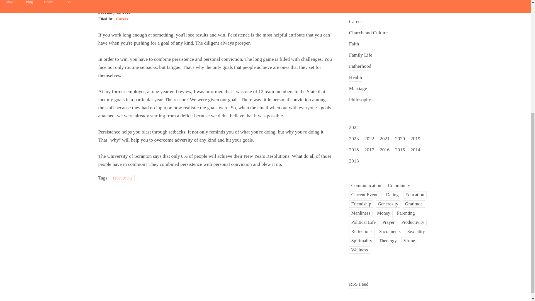 The width and height of the screenshot is (535, 301). Describe the element at coordinates (383, 213) in the screenshot. I see `Money` at that location.